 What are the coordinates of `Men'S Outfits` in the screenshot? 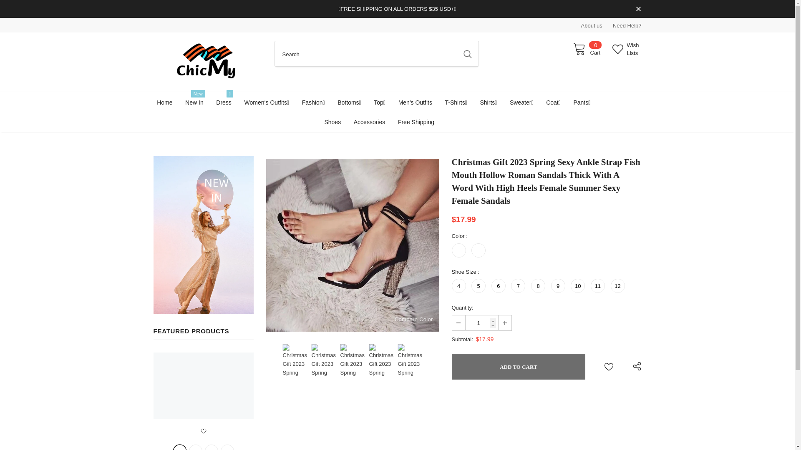 It's located at (415, 102).